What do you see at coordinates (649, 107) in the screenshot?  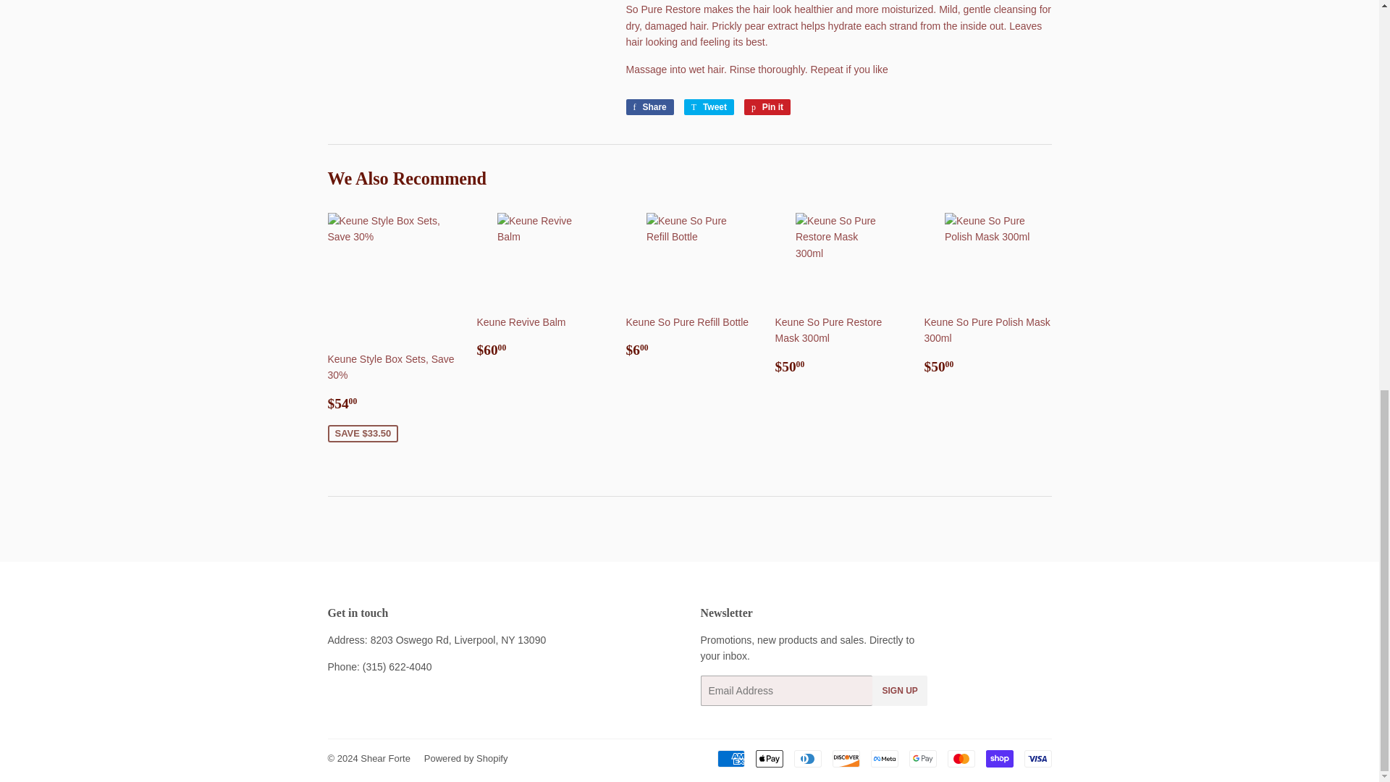 I see `Shop Pay` at bounding box center [649, 107].